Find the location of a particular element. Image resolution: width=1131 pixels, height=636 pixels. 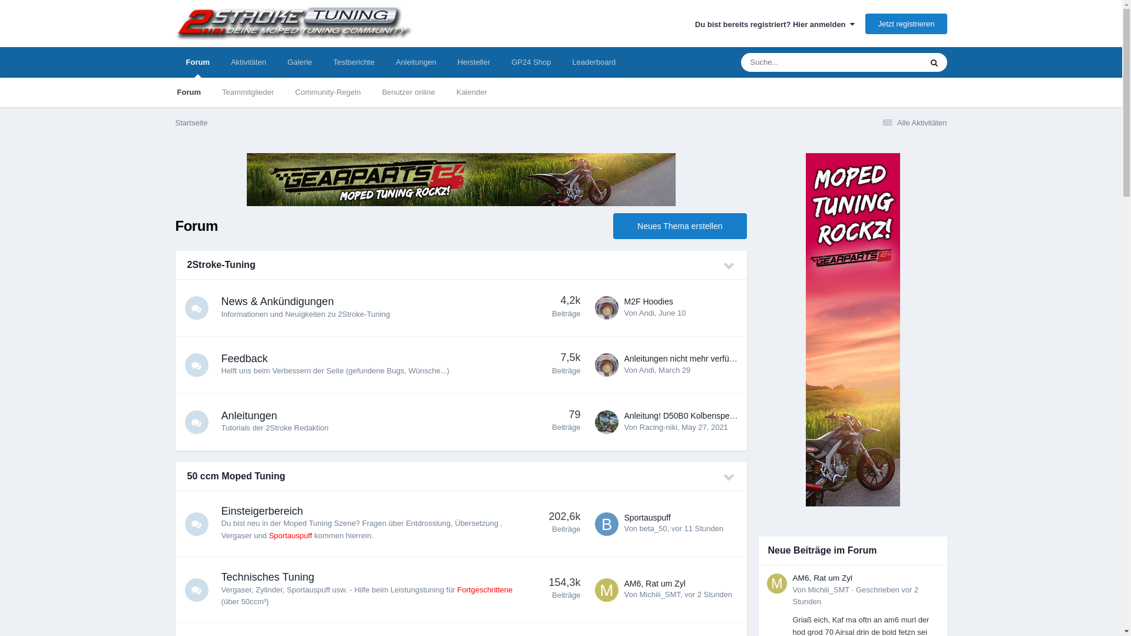

AM6, Rat um Zyl is located at coordinates (823, 578).